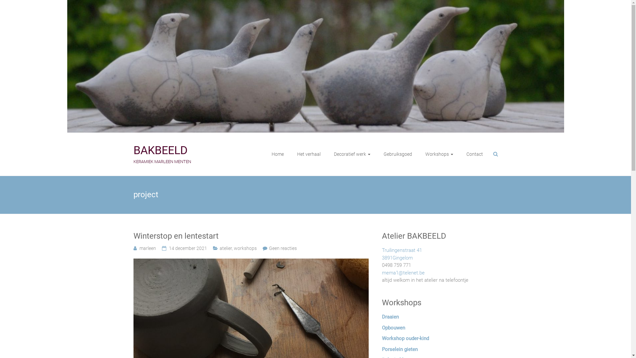 The image size is (636, 358). I want to click on Geen reacties, so click(283, 248).